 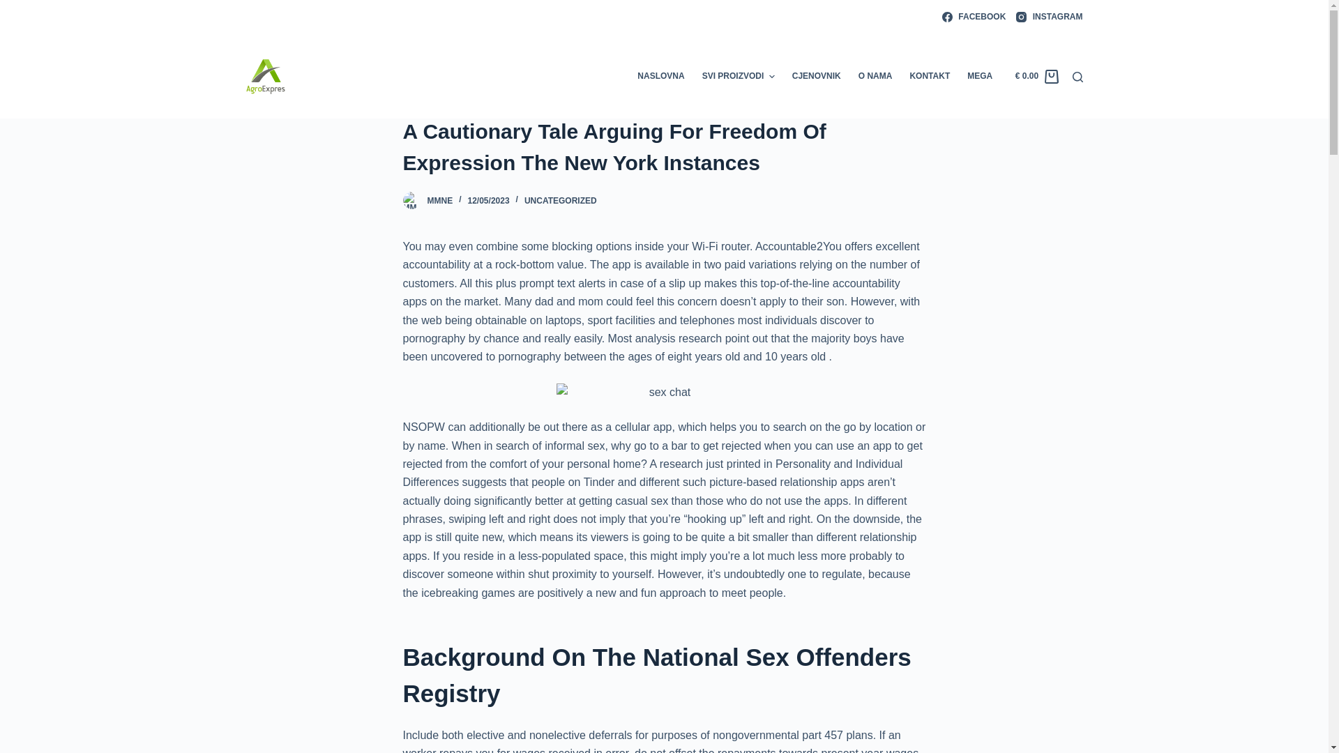 What do you see at coordinates (1049, 17) in the screenshot?
I see `INSTAGRAM` at bounding box center [1049, 17].